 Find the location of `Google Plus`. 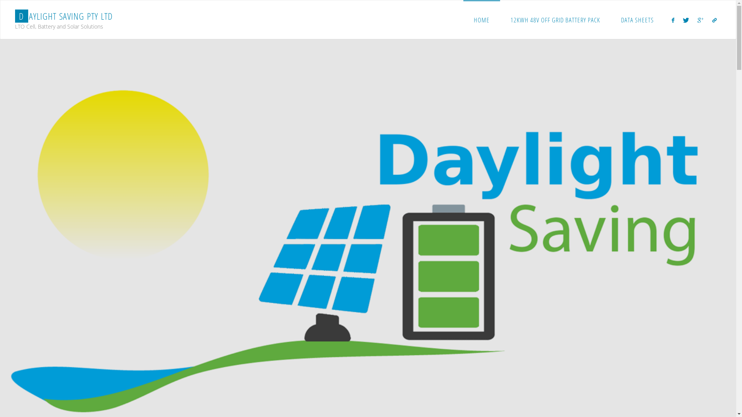

Google Plus is located at coordinates (700, 20).